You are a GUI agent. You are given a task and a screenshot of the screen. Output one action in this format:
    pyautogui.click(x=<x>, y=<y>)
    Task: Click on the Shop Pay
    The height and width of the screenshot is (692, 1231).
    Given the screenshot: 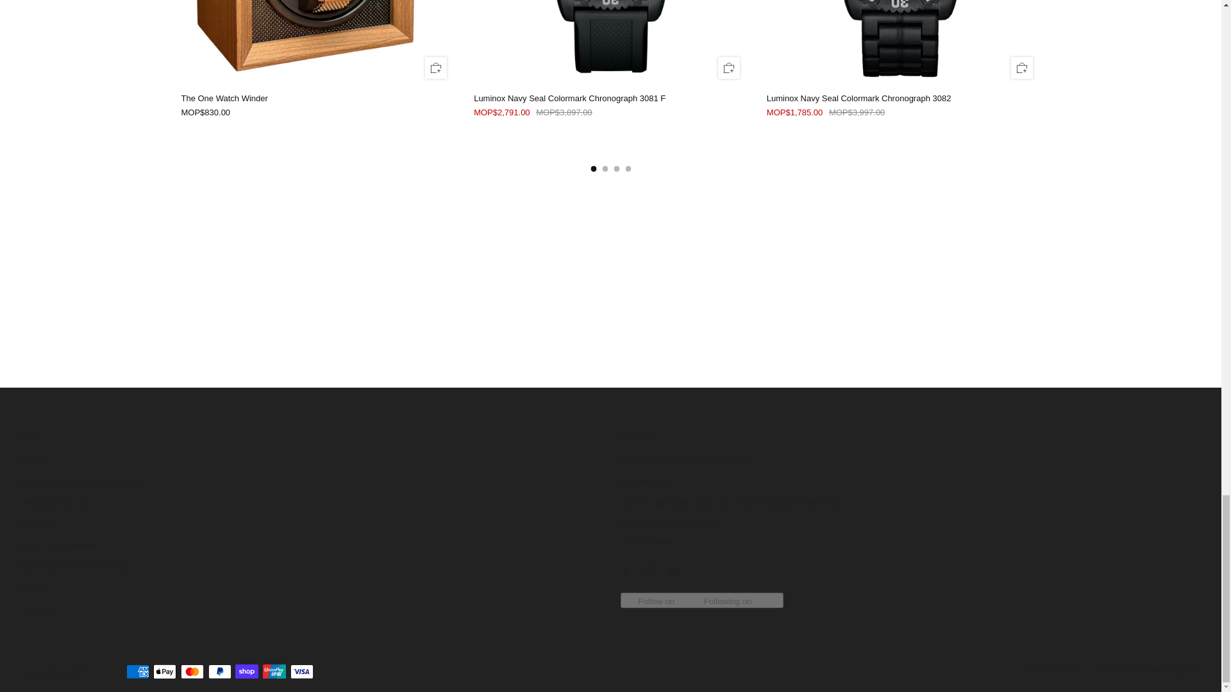 What is the action you would take?
    pyautogui.click(x=246, y=671)
    